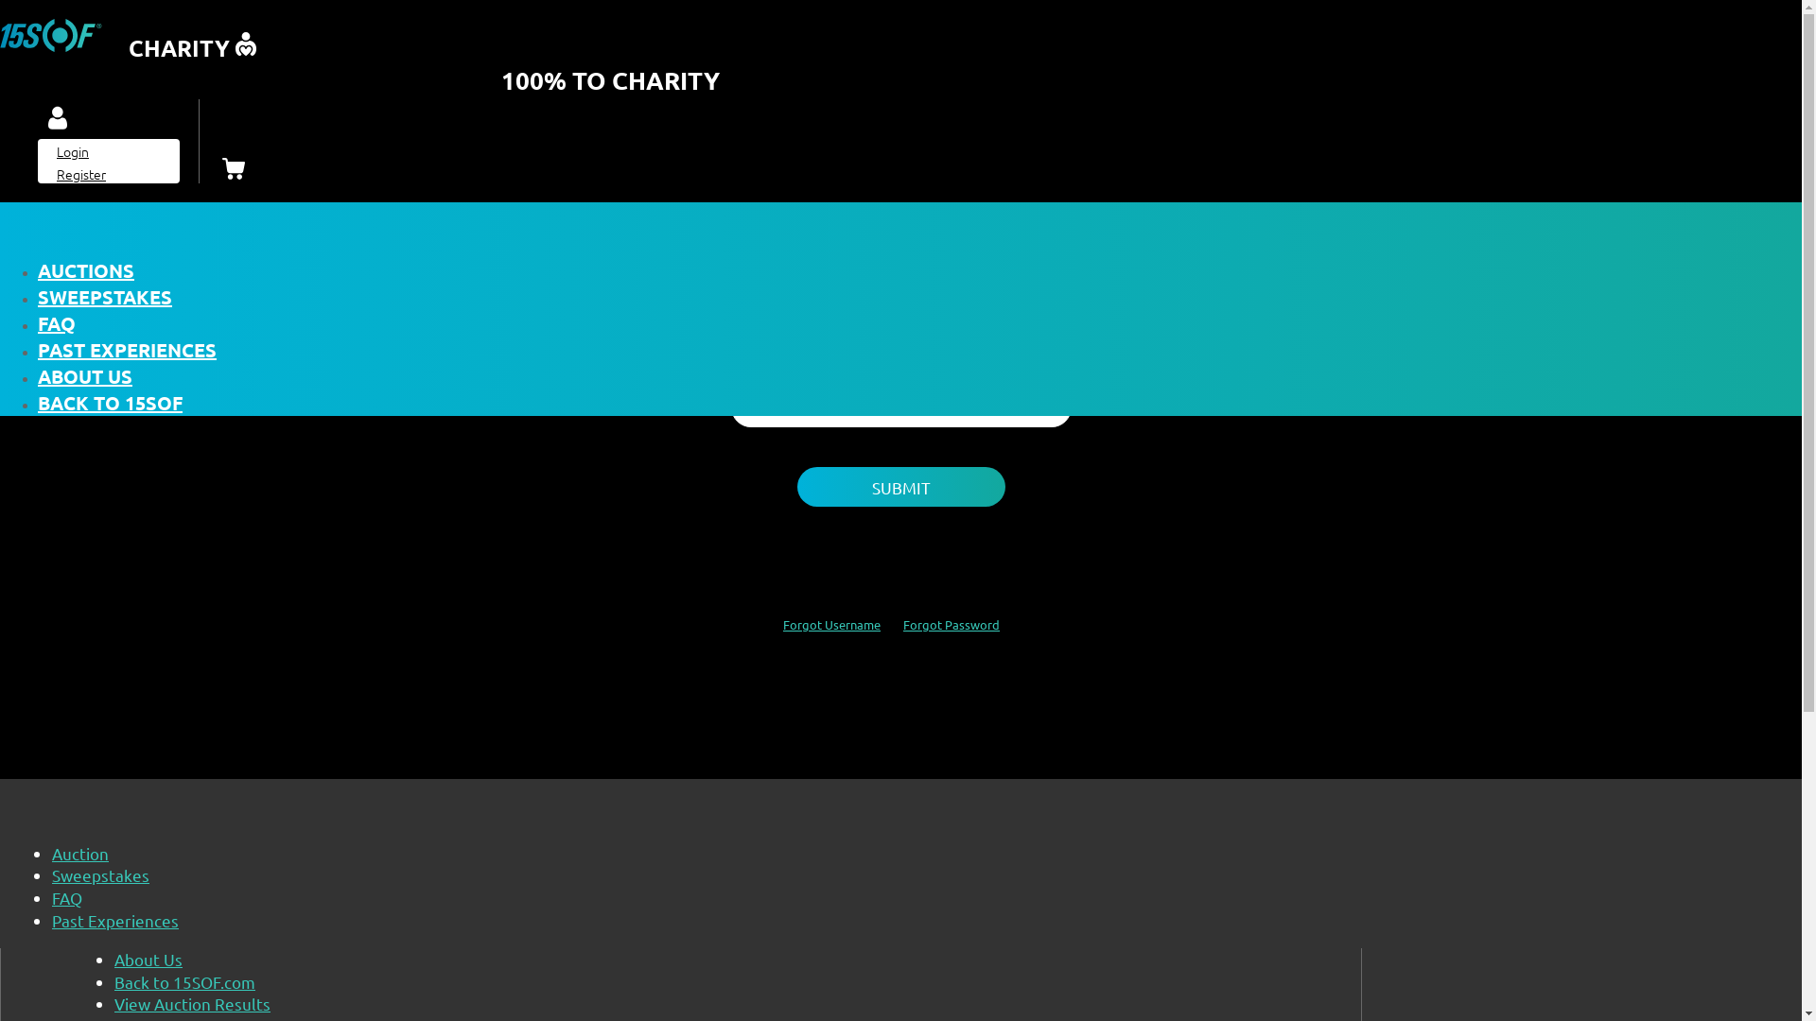  I want to click on FAQ, so click(67, 898).